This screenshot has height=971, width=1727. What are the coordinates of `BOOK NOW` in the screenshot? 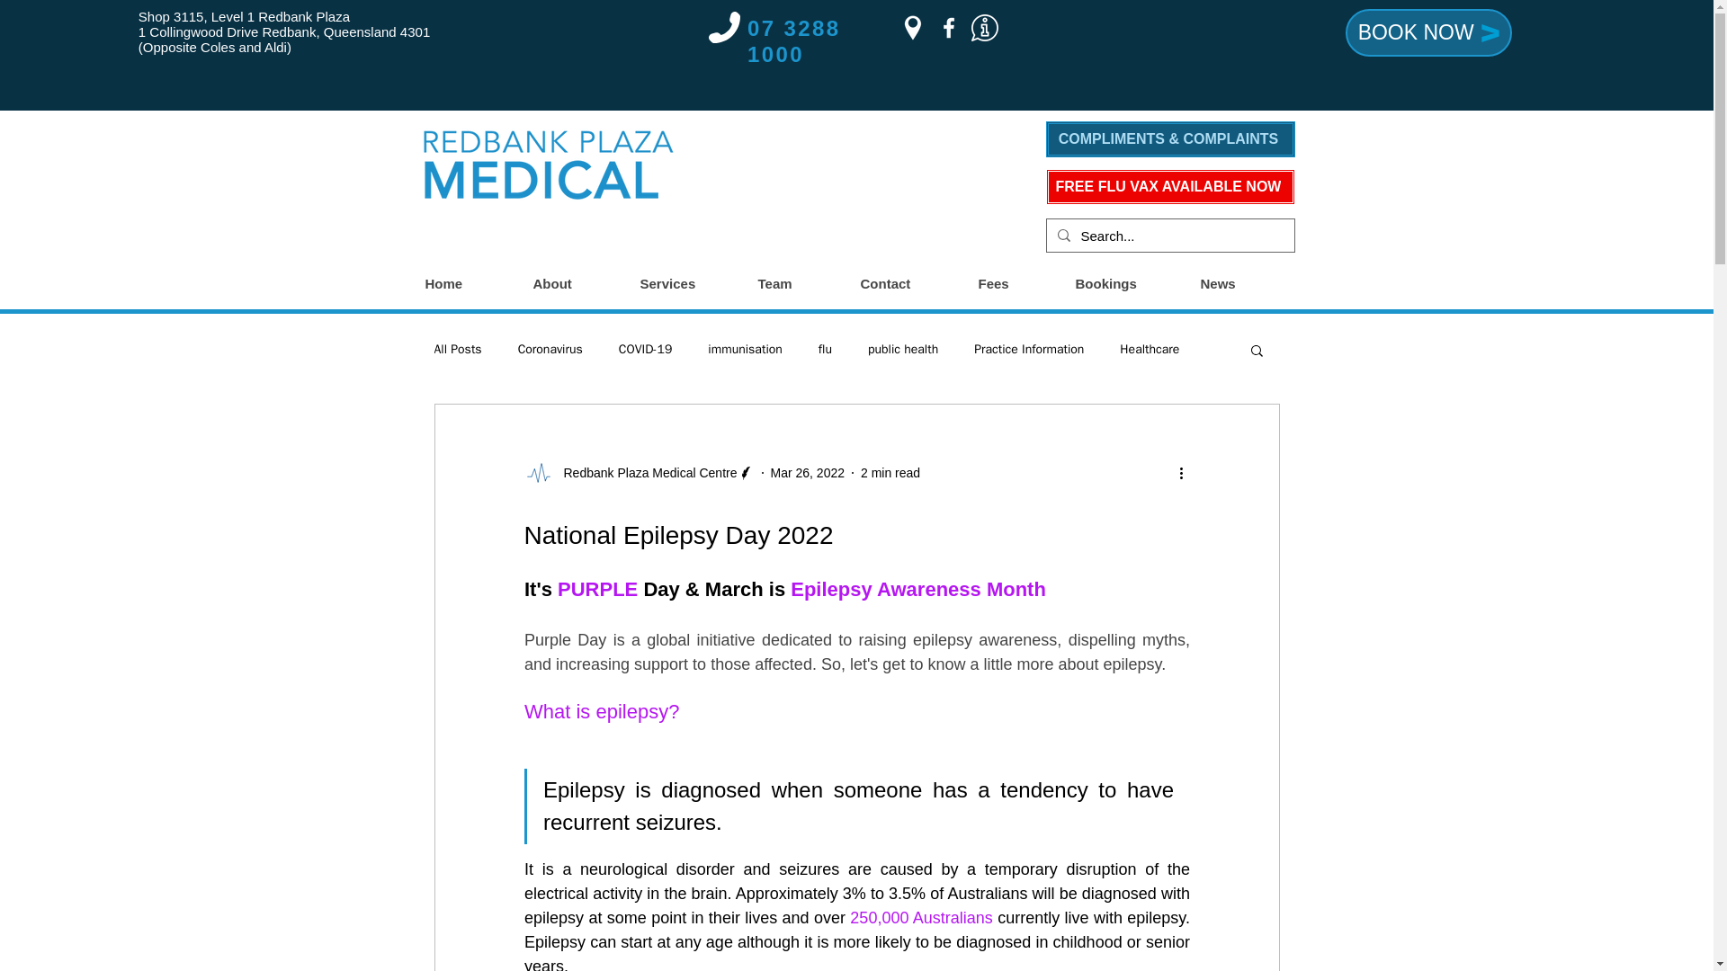 It's located at (1428, 32).